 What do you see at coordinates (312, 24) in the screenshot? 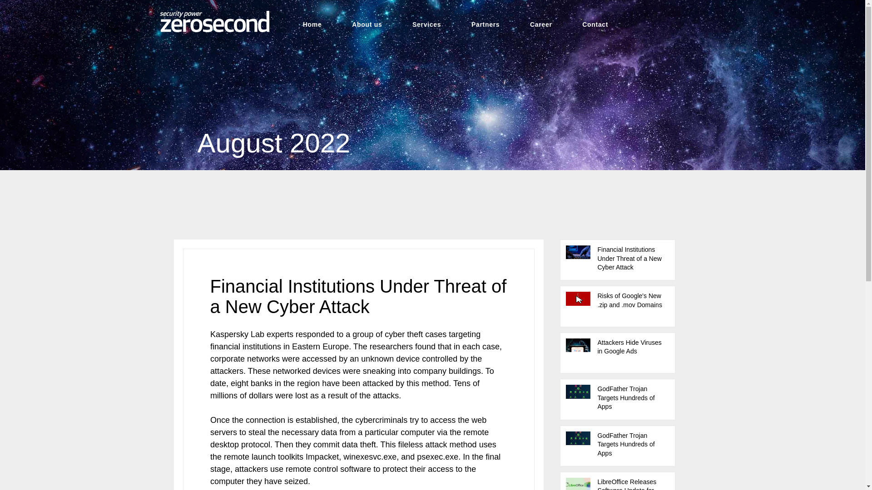
I see `Home` at bounding box center [312, 24].